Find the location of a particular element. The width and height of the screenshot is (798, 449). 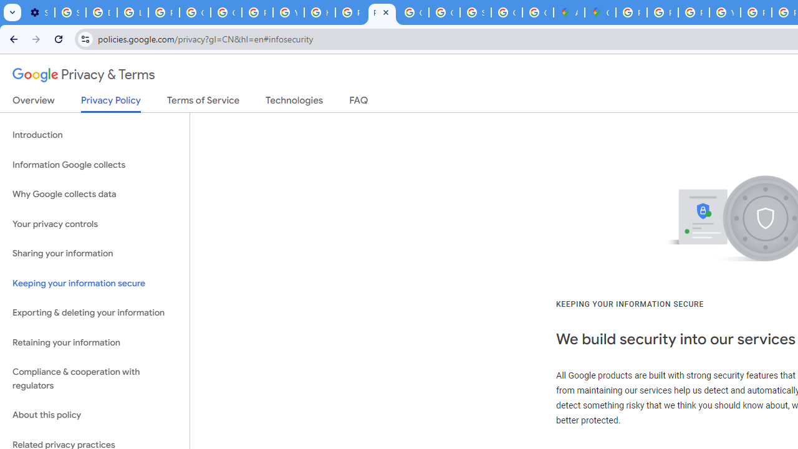

Delete photos & videos - Computer - Google Photos Help is located at coordinates (102, 12).